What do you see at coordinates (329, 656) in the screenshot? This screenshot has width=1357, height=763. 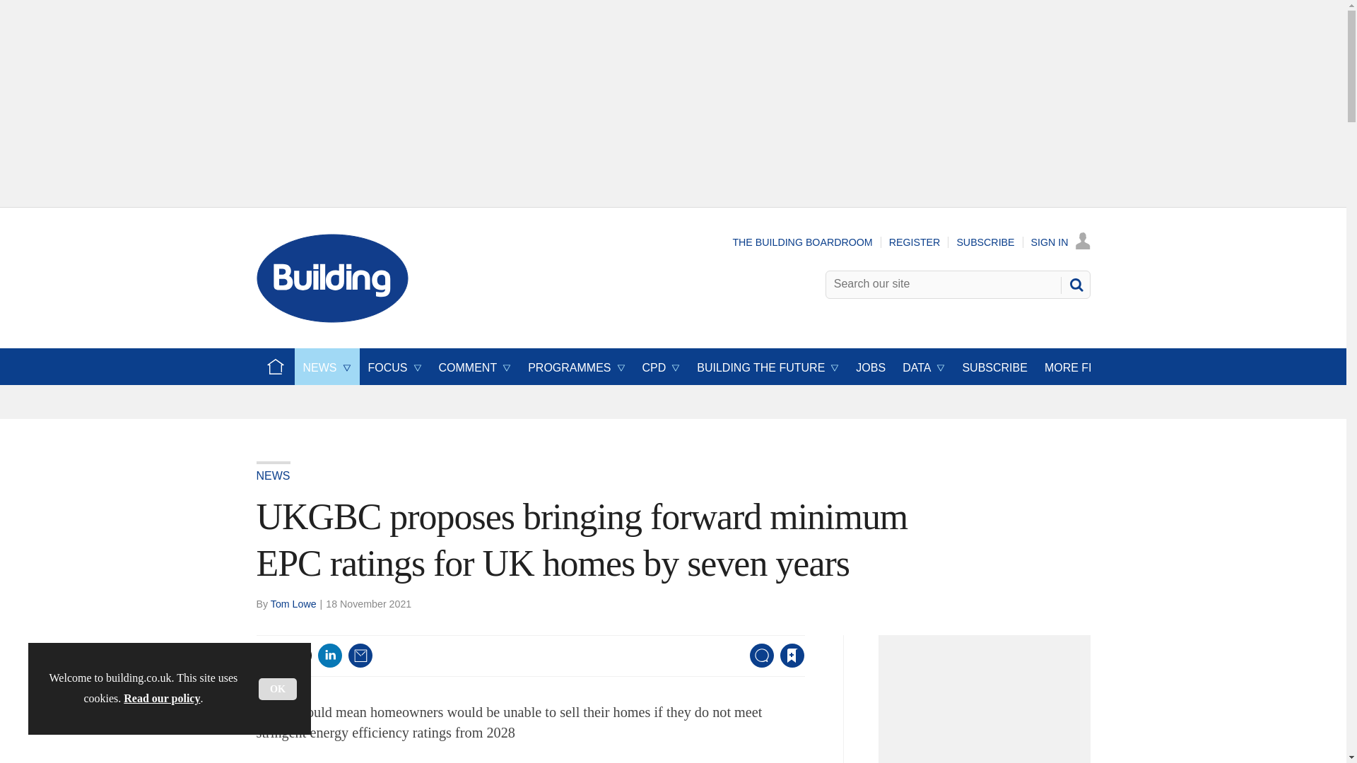 I see `Share this on Linked in` at bounding box center [329, 656].